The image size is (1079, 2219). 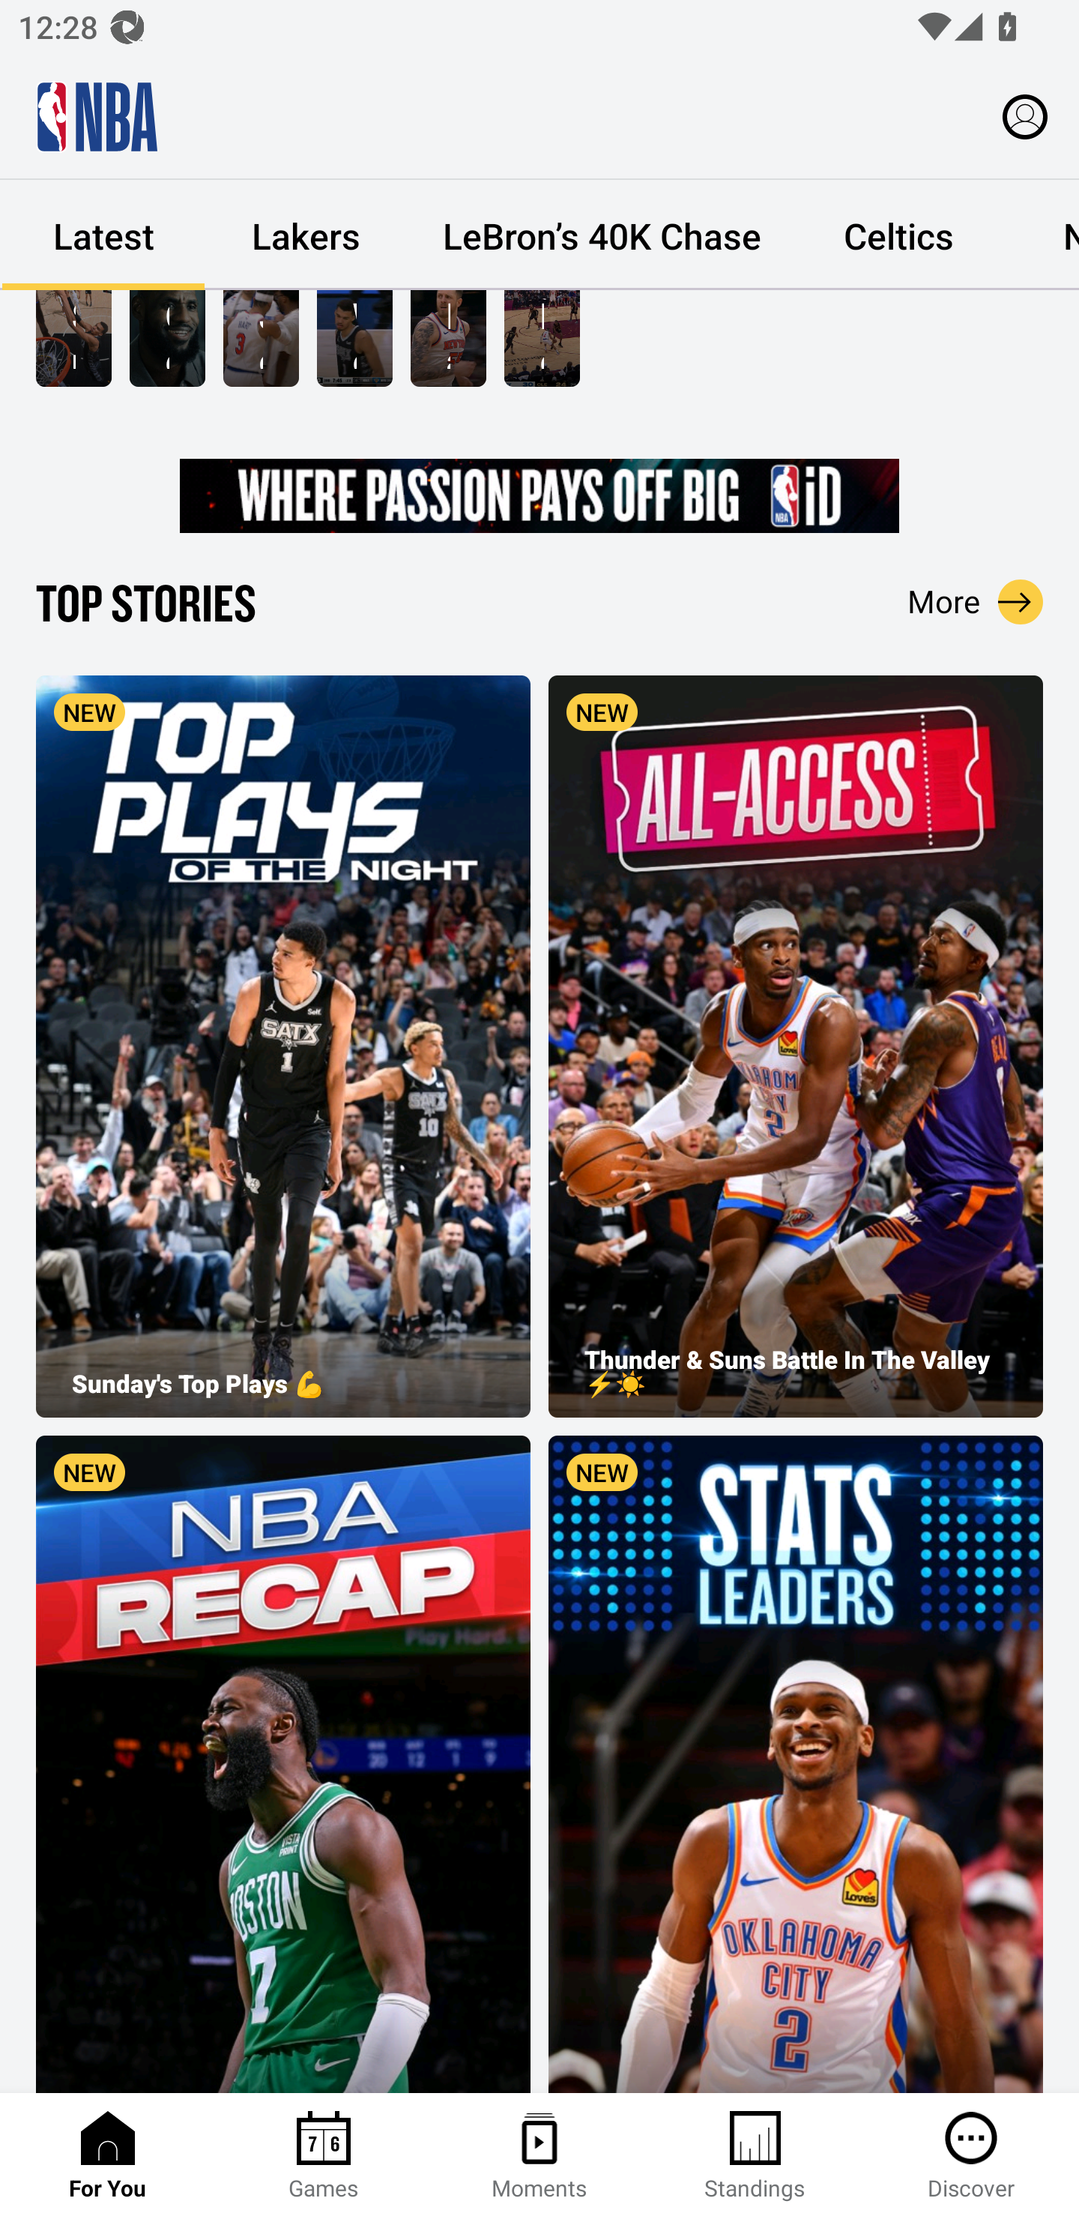 I want to click on More, so click(x=976, y=601).